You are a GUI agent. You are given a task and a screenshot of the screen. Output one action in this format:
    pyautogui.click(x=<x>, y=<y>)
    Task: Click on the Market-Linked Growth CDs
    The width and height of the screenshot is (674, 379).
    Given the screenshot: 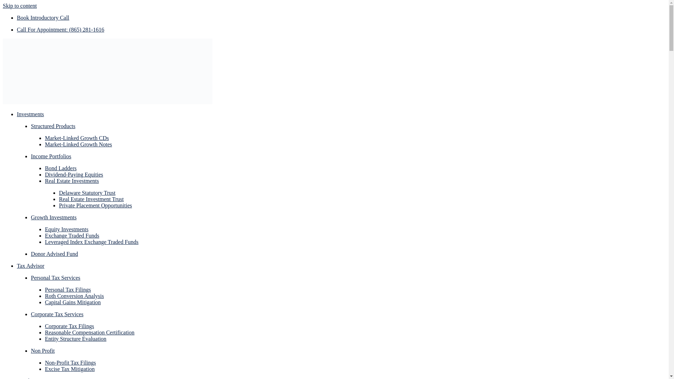 What is the action you would take?
    pyautogui.click(x=77, y=138)
    